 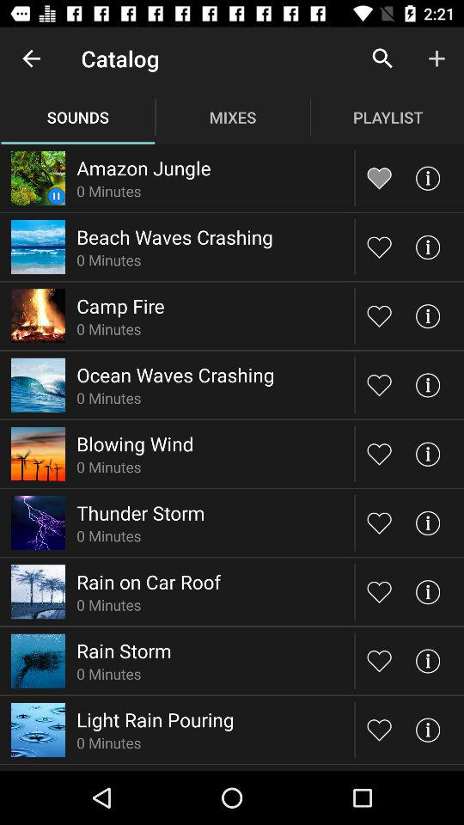 What do you see at coordinates (428, 385) in the screenshot?
I see `go to information` at bounding box center [428, 385].